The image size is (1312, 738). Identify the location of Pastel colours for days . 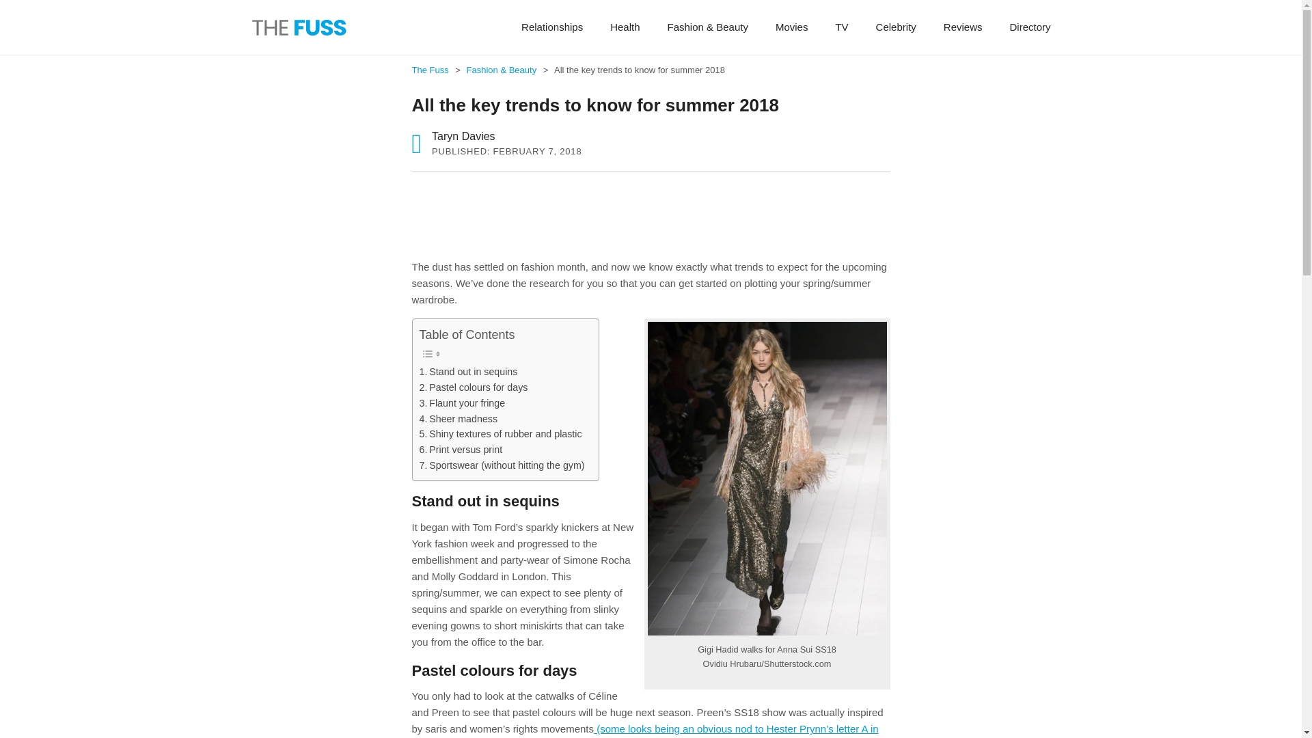
(474, 387).